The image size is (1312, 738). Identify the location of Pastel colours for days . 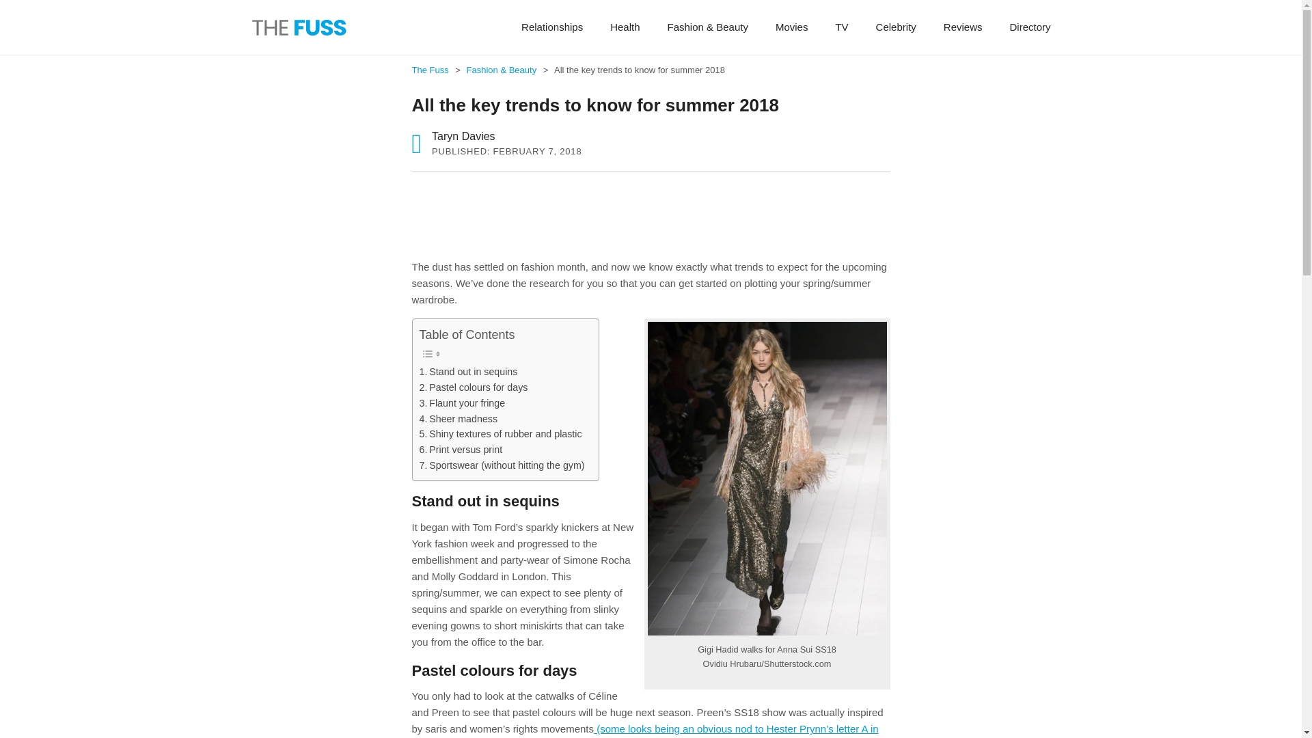
(474, 387).